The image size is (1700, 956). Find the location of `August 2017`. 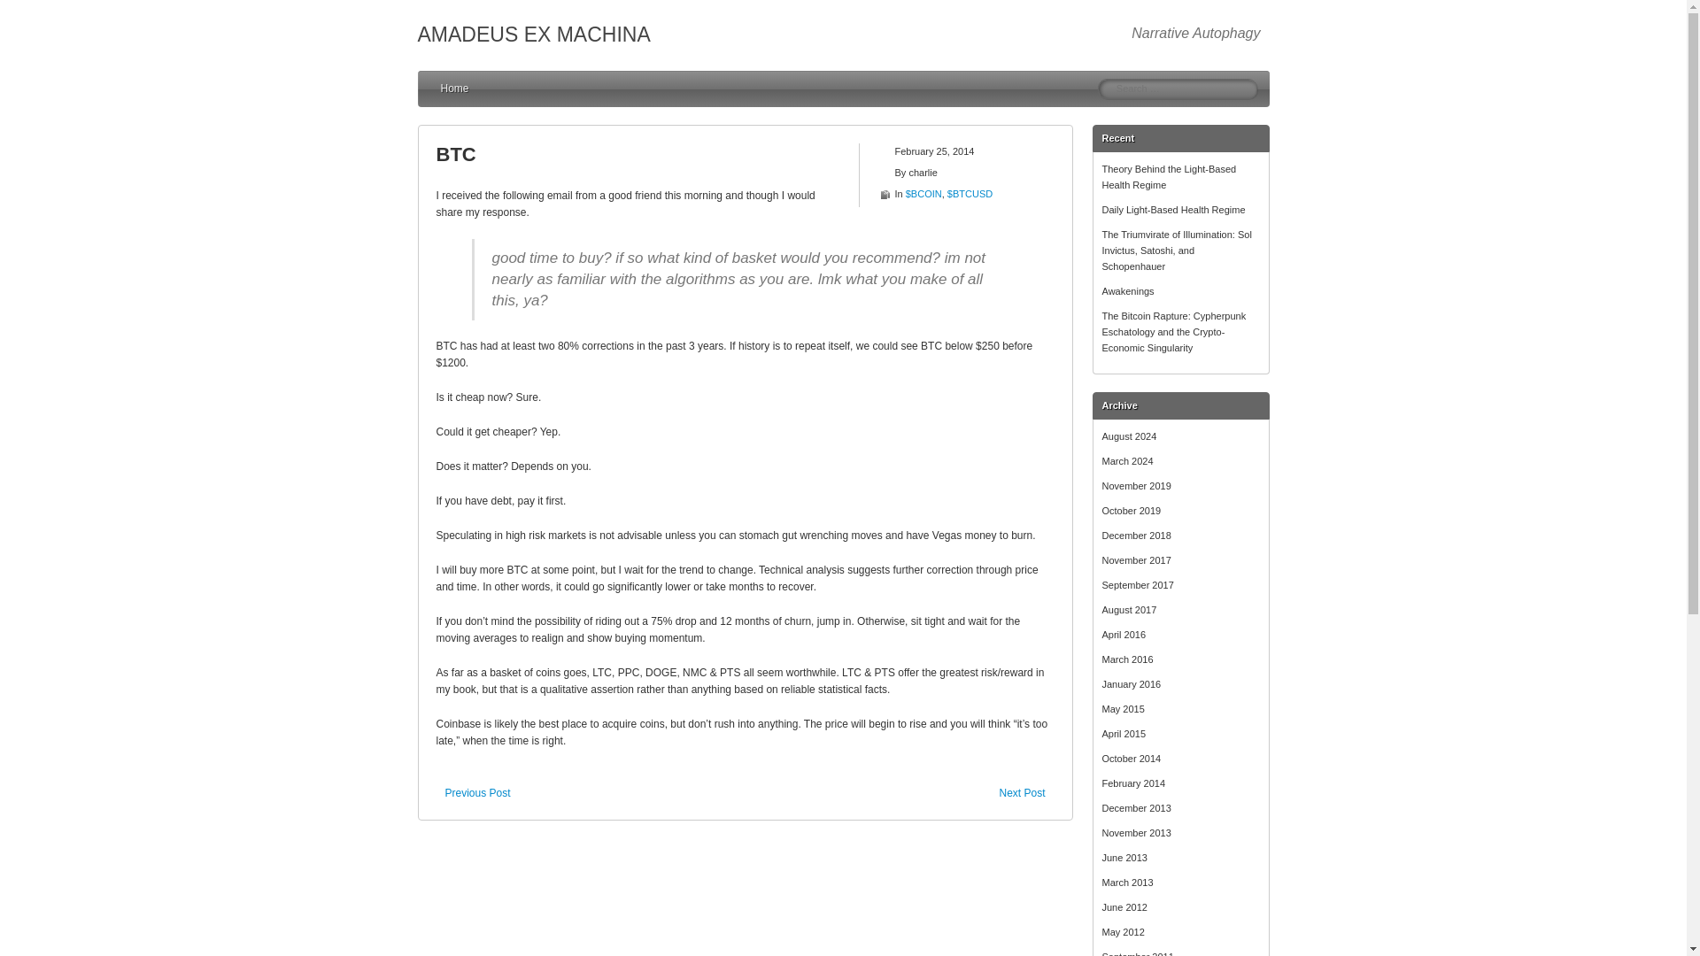

August 2017 is located at coordinates (1128, 609).